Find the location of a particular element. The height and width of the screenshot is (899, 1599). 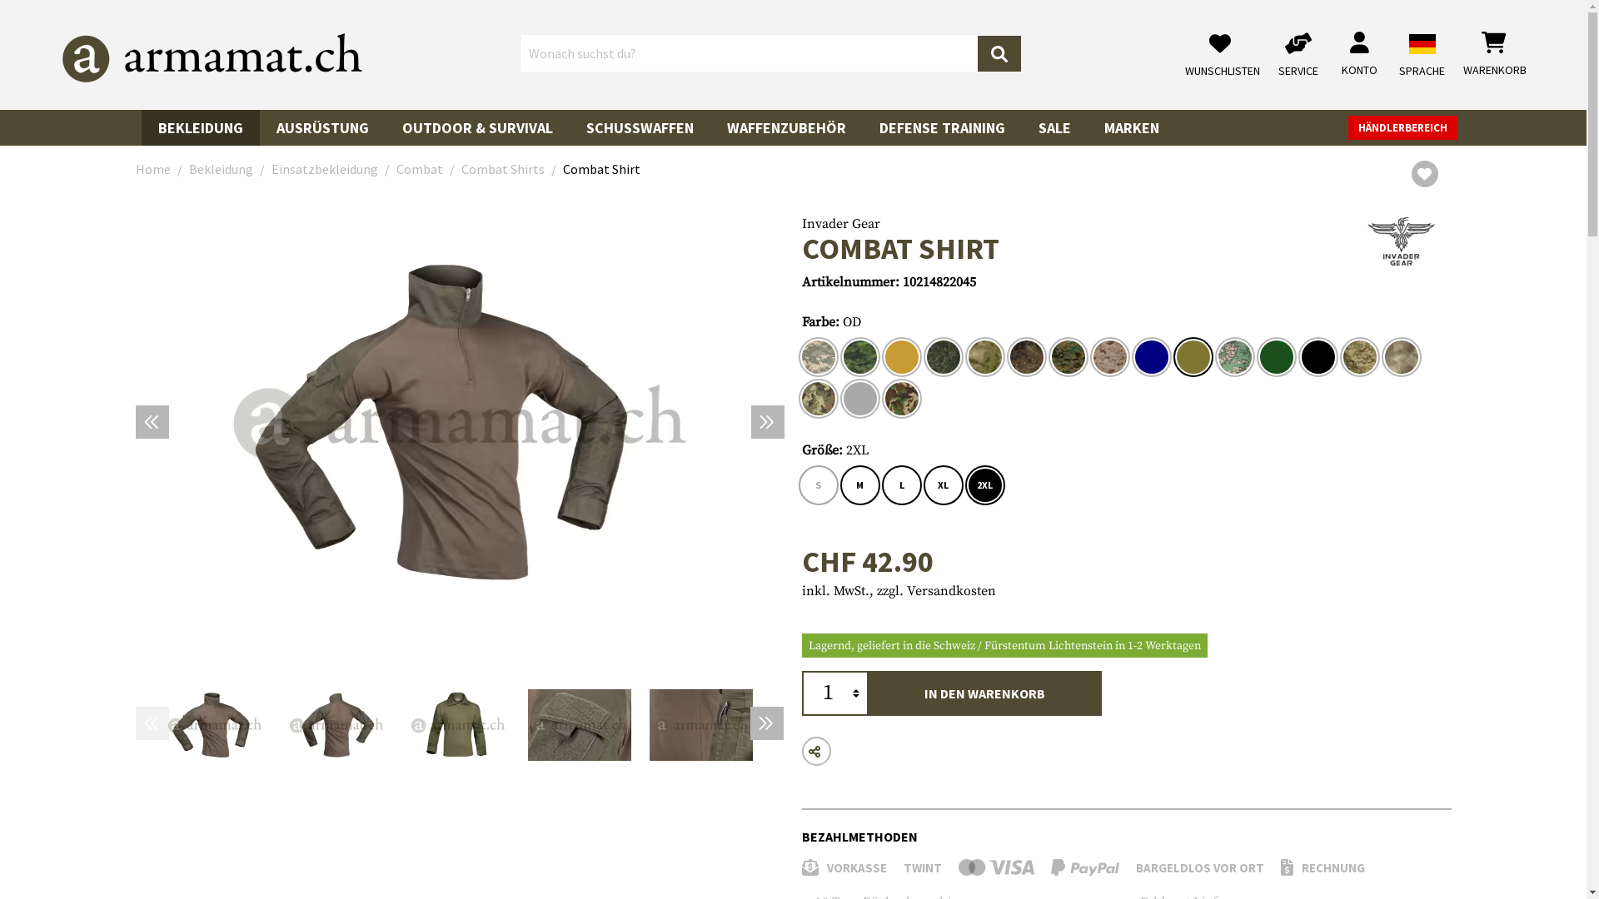

CAD is located at coordinates (859, 357).